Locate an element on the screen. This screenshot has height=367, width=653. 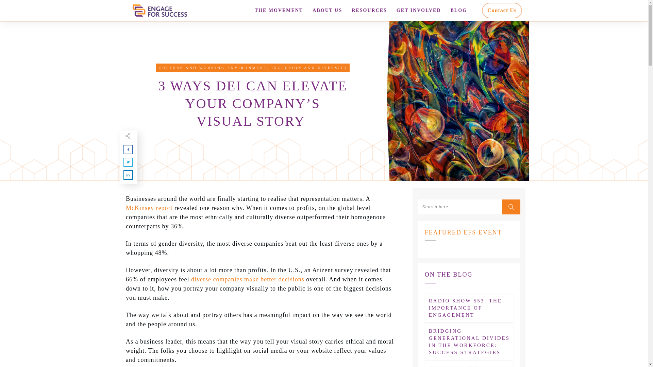
Contact Us is located at coordinates (502, 11).